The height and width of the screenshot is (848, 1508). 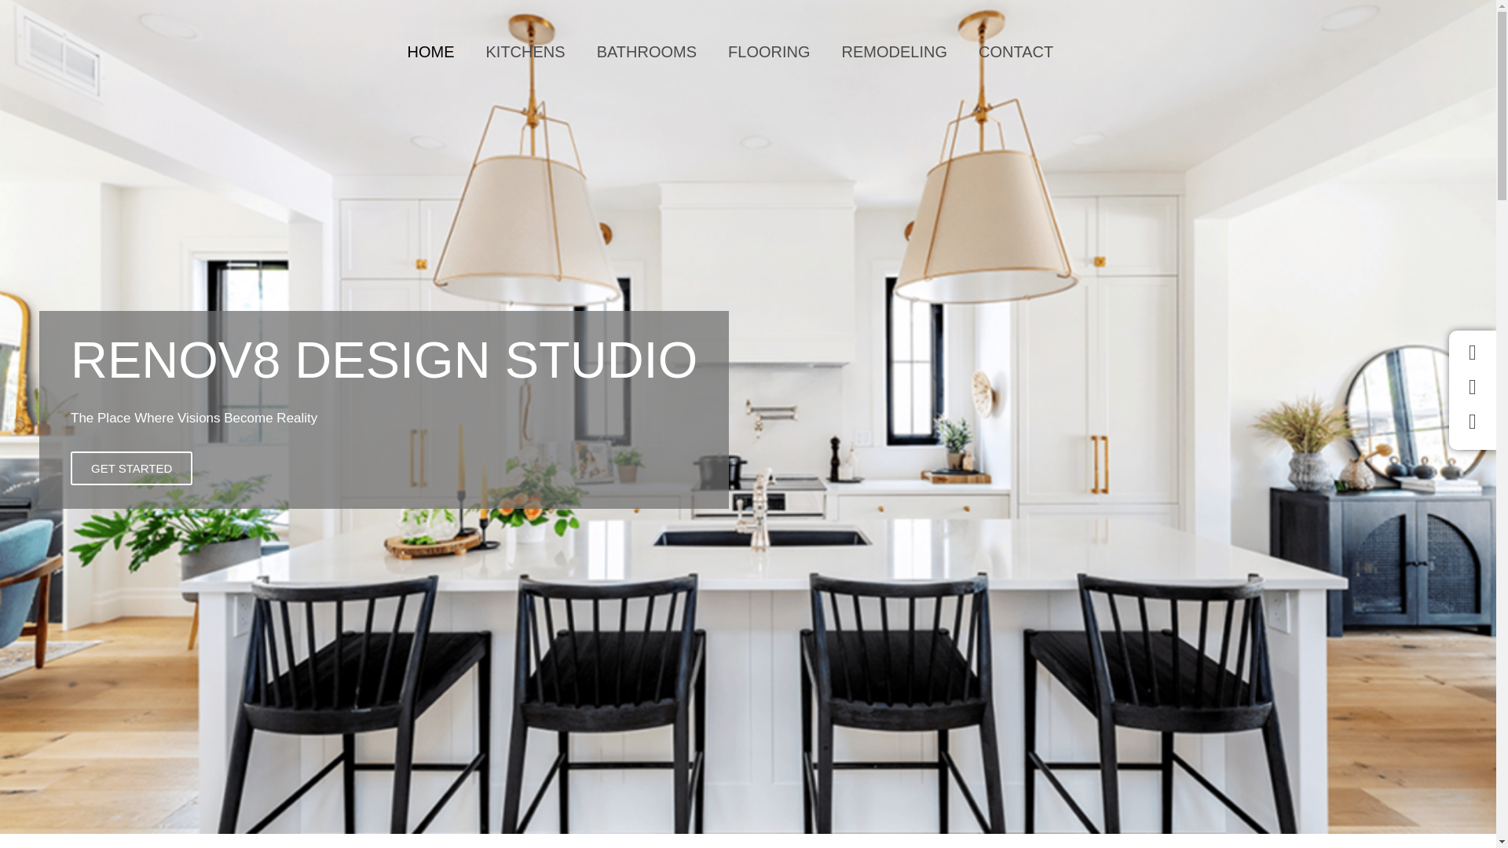 I want to click on CONTACT, so click(x=1016, y=52).